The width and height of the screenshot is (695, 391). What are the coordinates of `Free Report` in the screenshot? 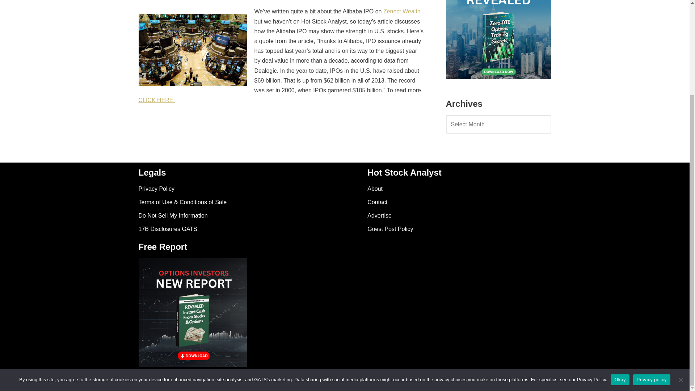 It's located at (193, 312).